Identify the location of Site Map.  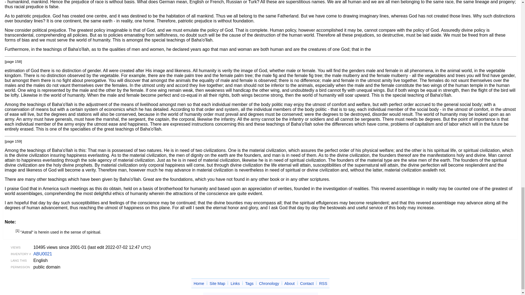
(217, 284).